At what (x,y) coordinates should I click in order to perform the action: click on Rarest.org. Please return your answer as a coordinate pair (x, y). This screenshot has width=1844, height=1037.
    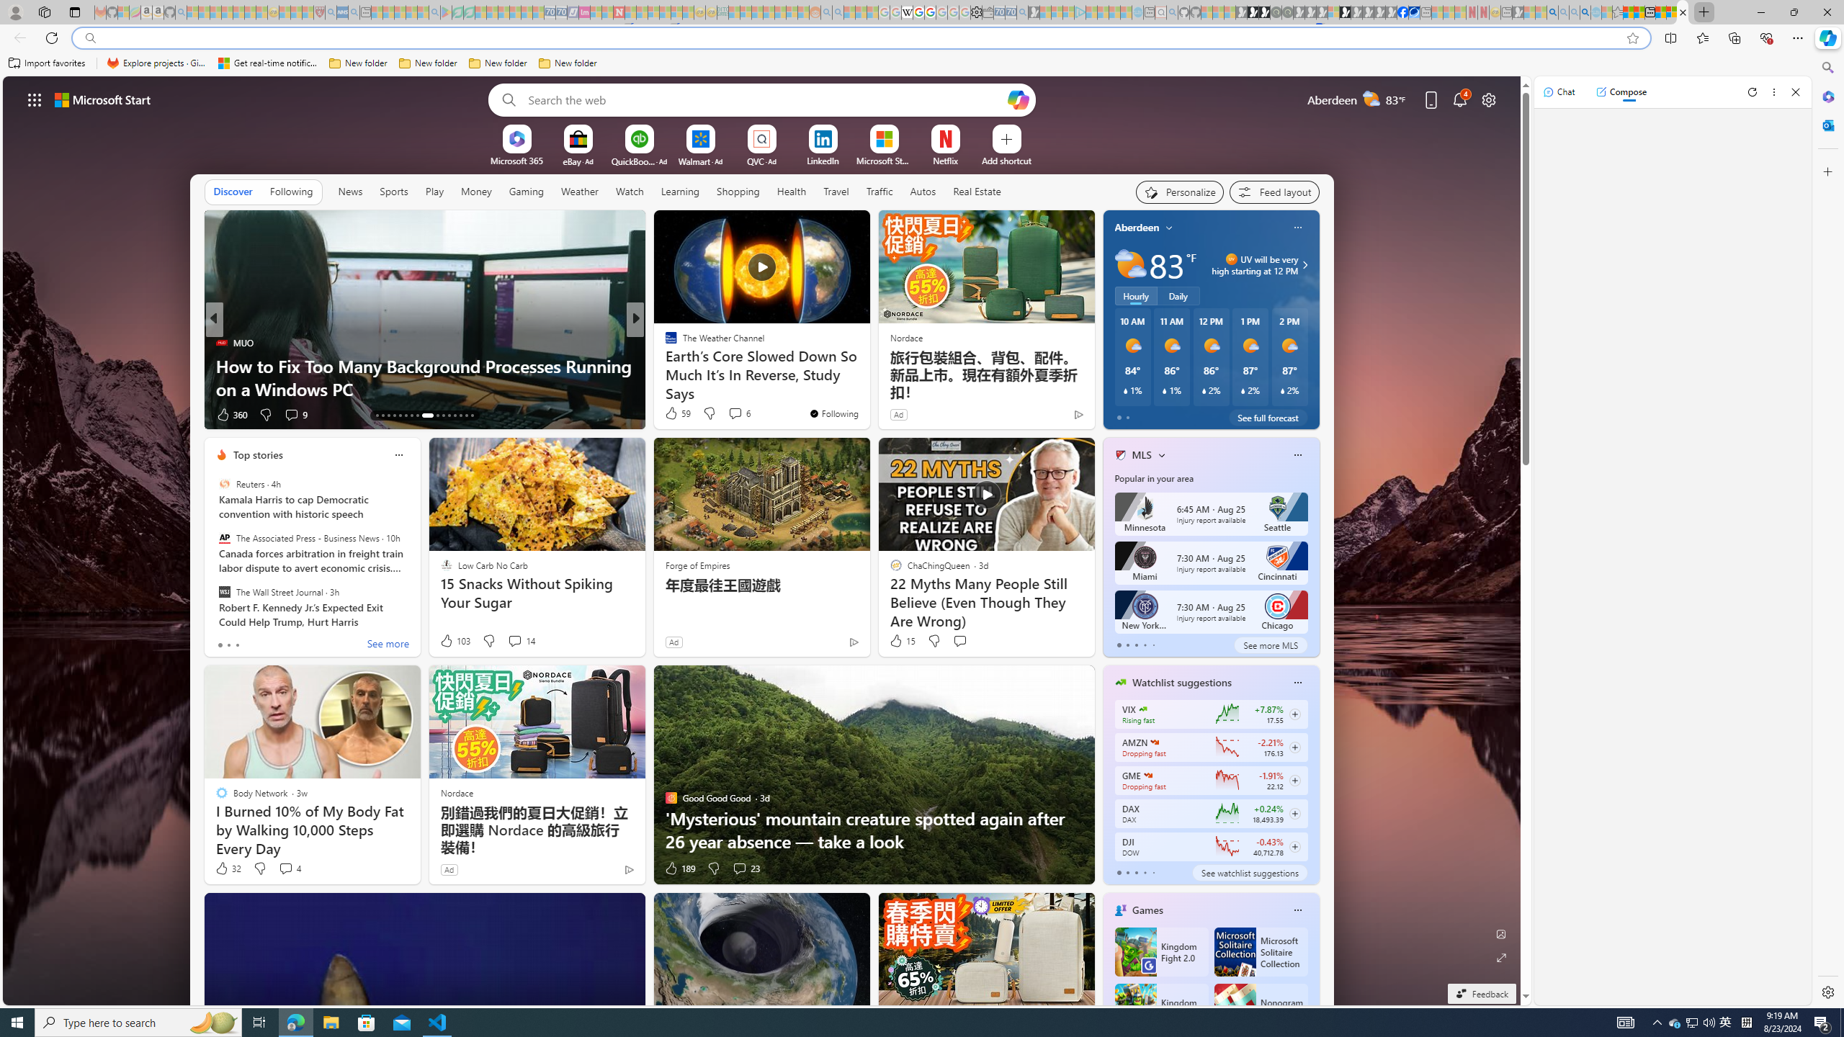
    Looking at the image, I should click on (664, 365).